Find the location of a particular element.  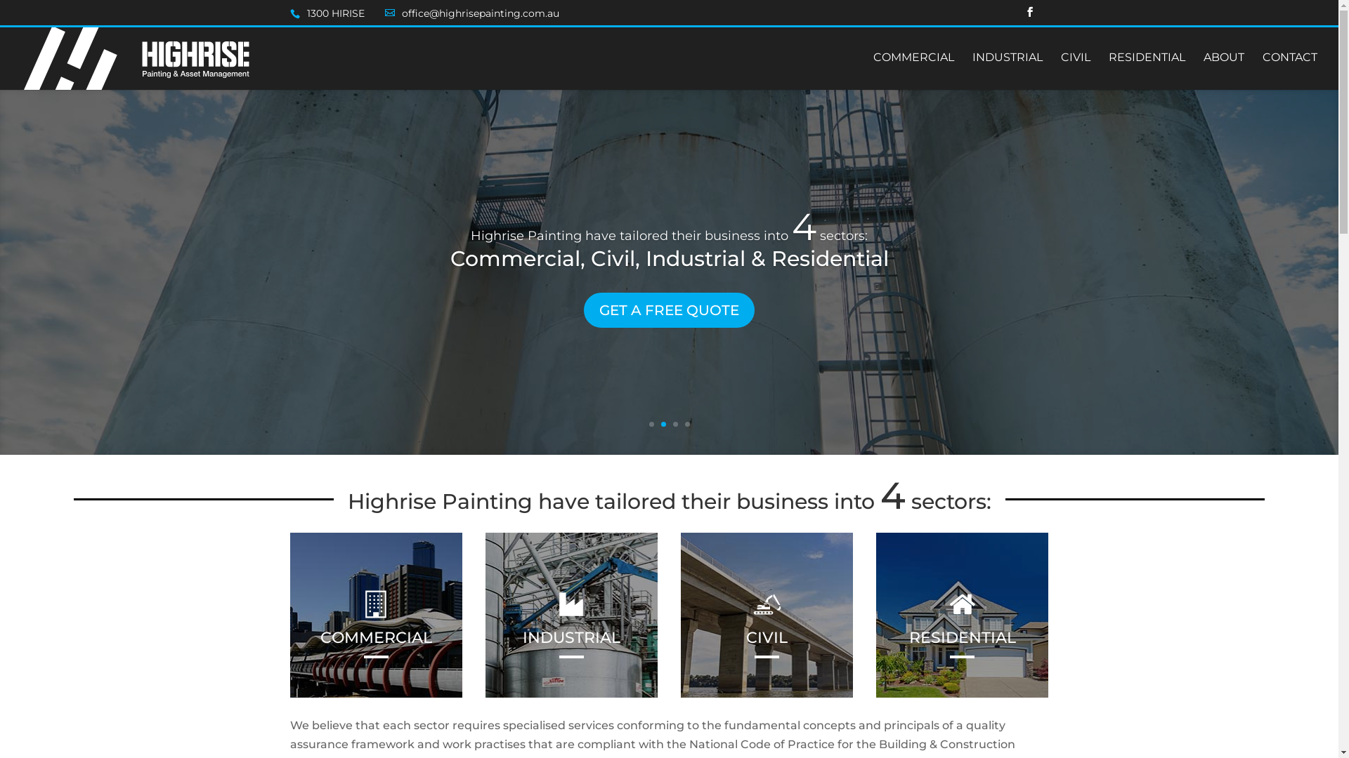

COMMERCIAL is located at coordinates (377, 637).